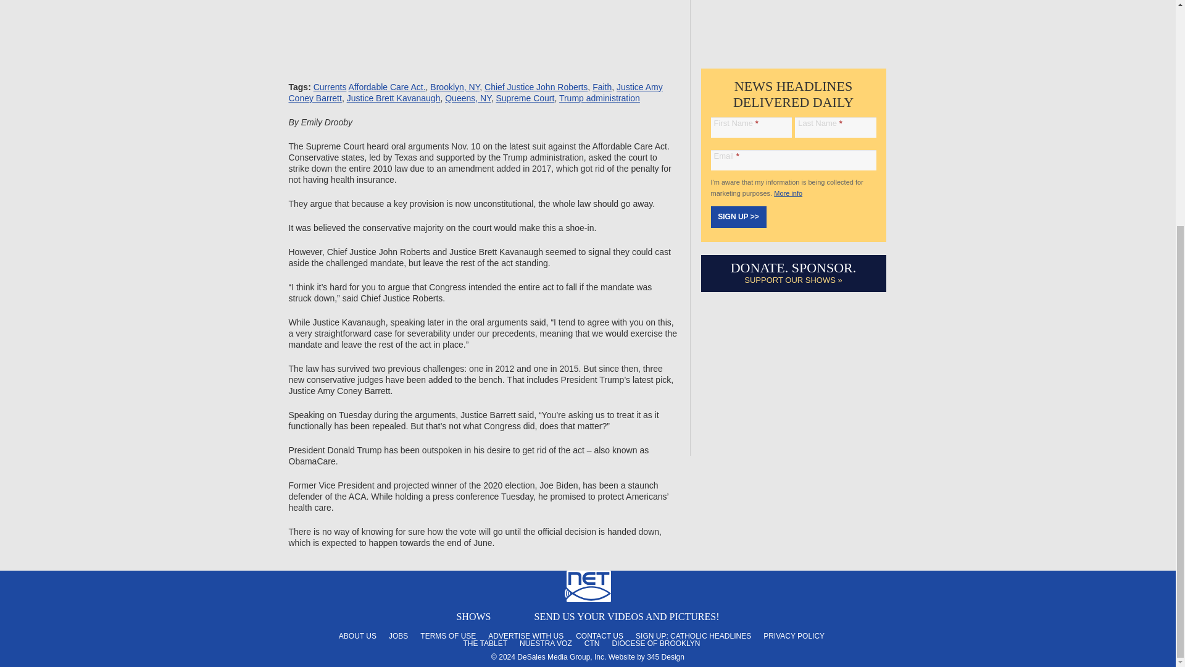  What do you see at coordinates (454, 86) in the screenshot?
I see `Brooklyn, NY` at bounding box center [454, 86].